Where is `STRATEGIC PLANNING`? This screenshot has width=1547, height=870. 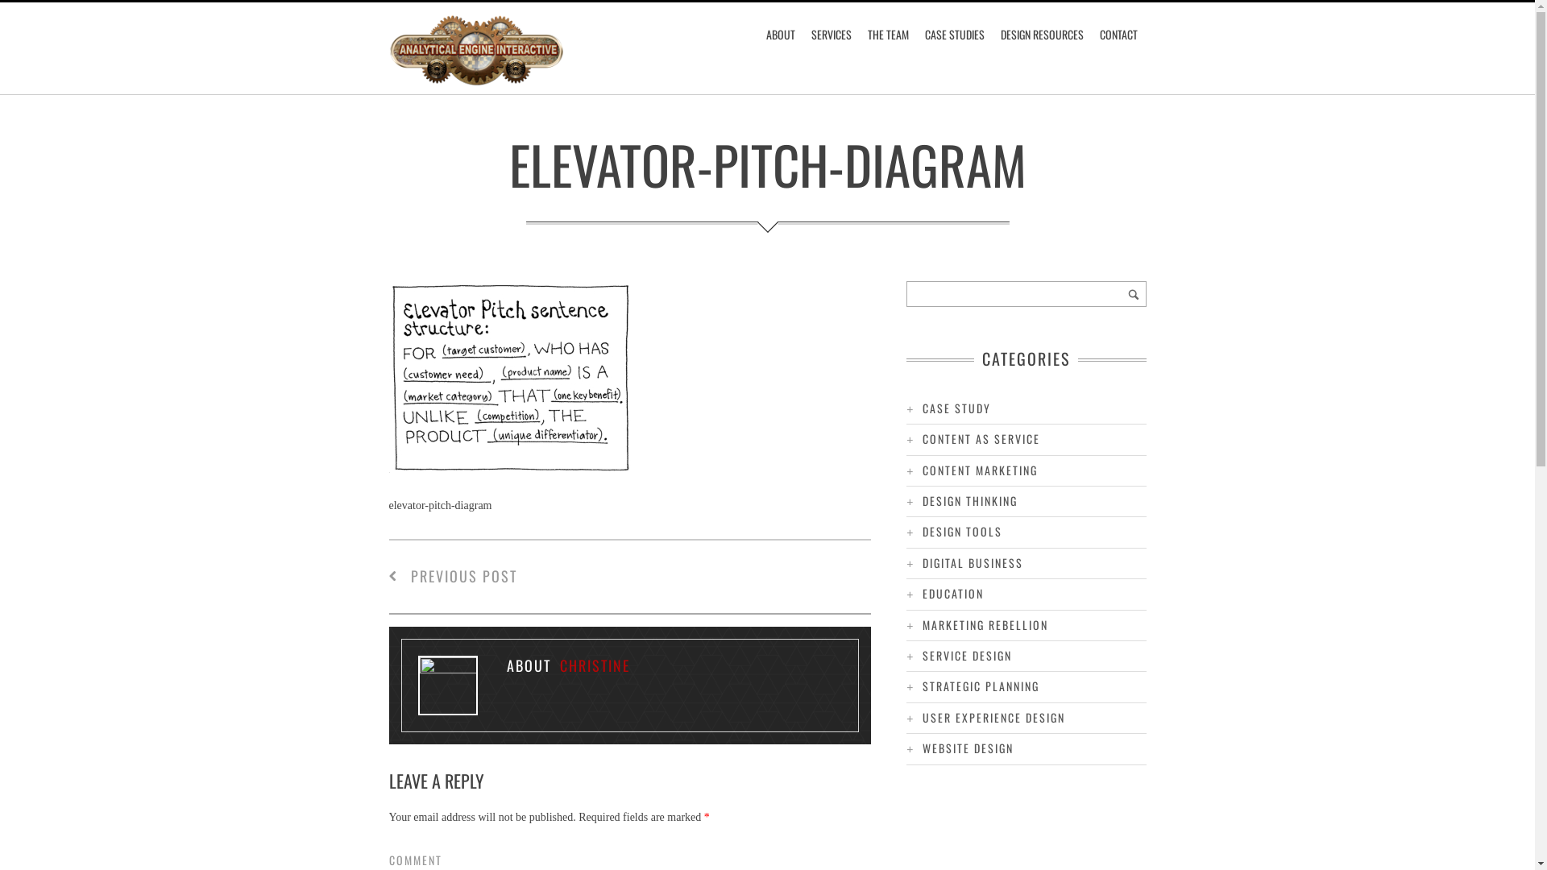 STRATEGIC PLANNING is located at coordinates (981, 686).